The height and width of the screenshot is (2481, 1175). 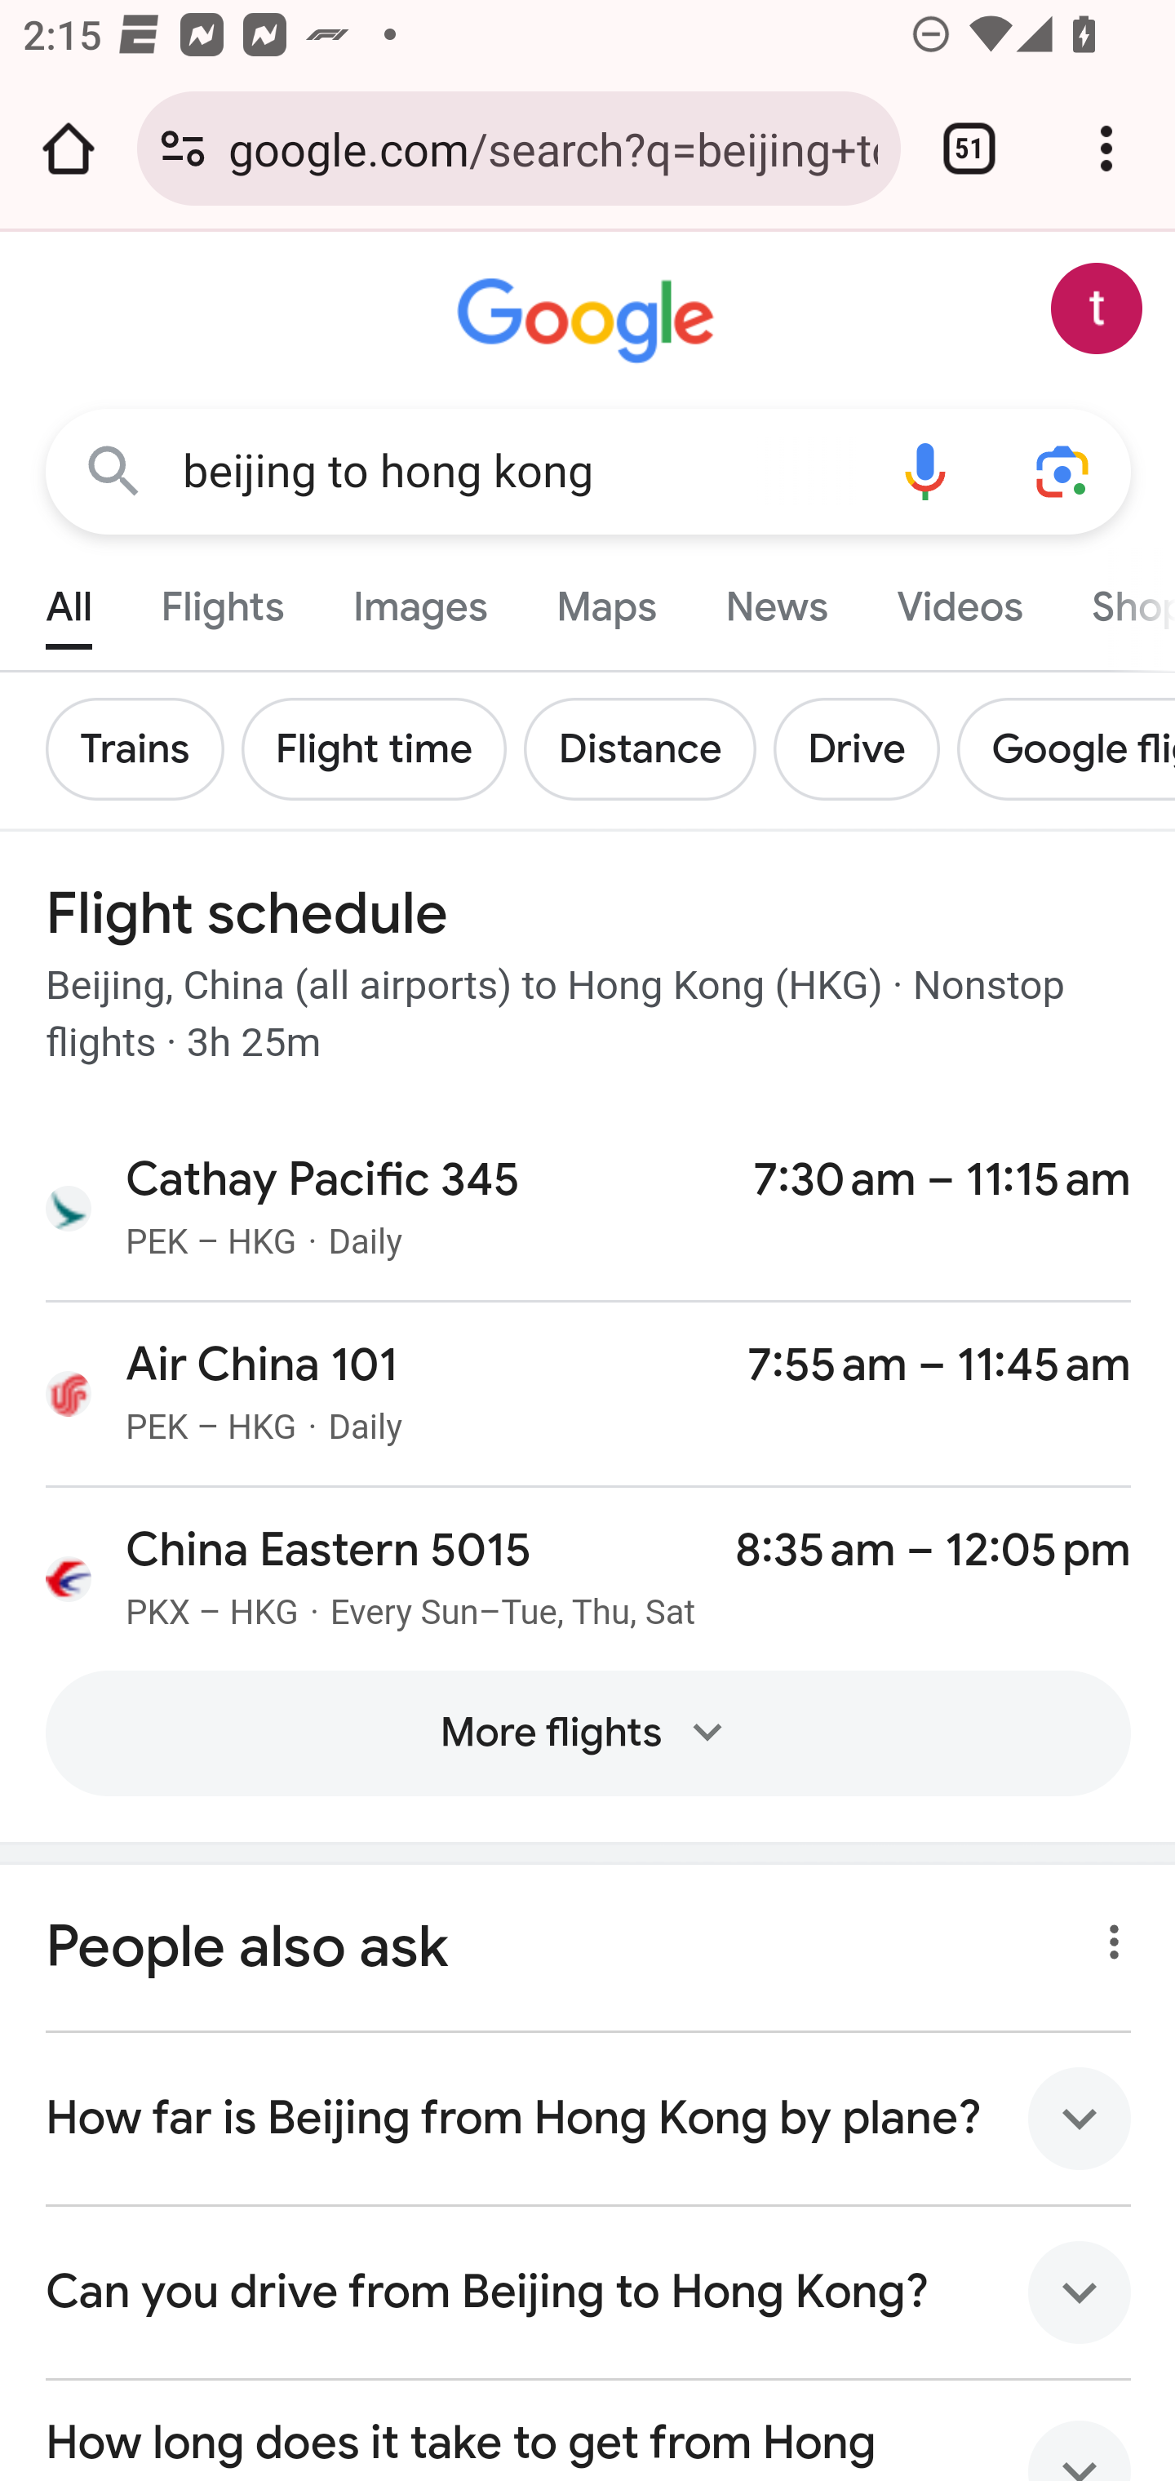 What do you see at coordinates (1106, 149) in the screenshot?
I see `Customize and control Google Chrome` at bounding box center [1106, 149].